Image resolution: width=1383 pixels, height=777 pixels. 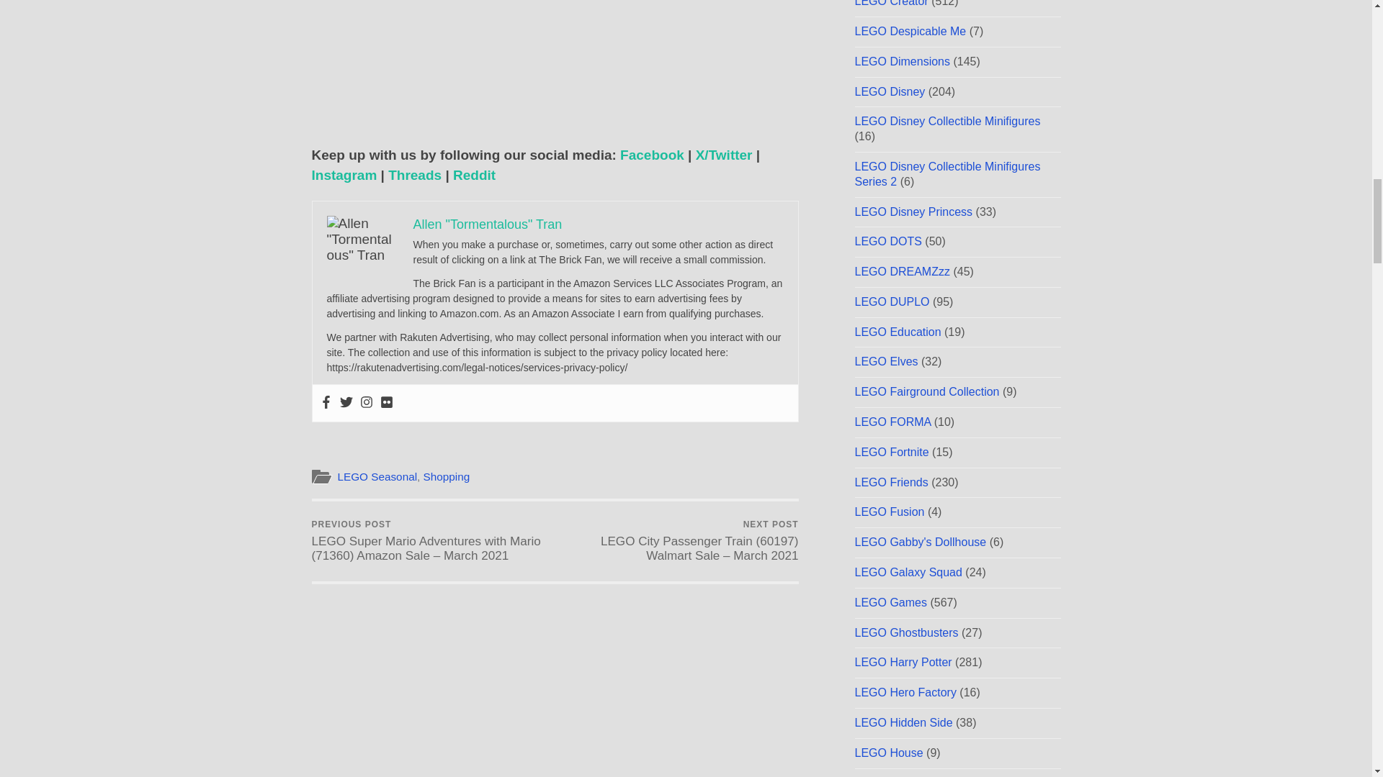 What do you see at coordinates (415, 175) in the screenshot?
I see `Threads` at bounding box center [415, 175].